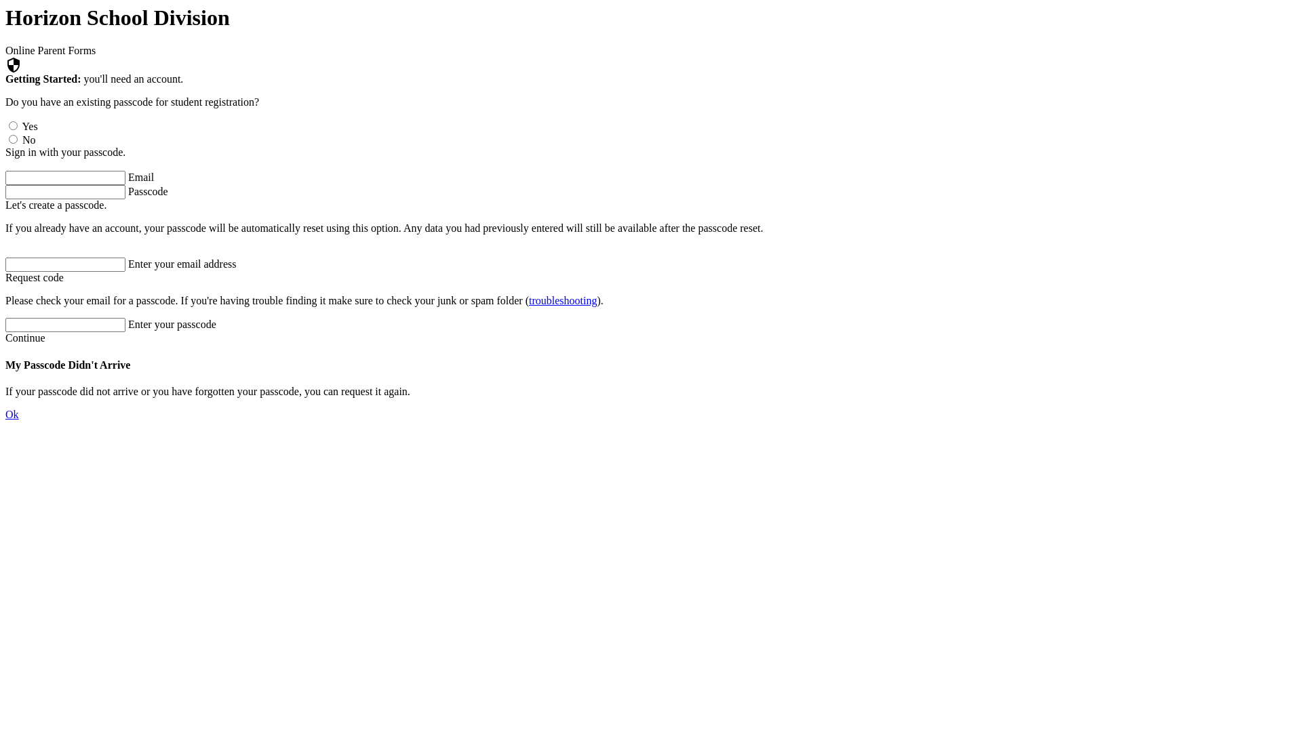 Image resolution: width=1302 pixels, height=732 pixels. What do you see at coordinates (563, 301) in the screenshot?
I see `troubleshooting` at bounding box center [563, 301].